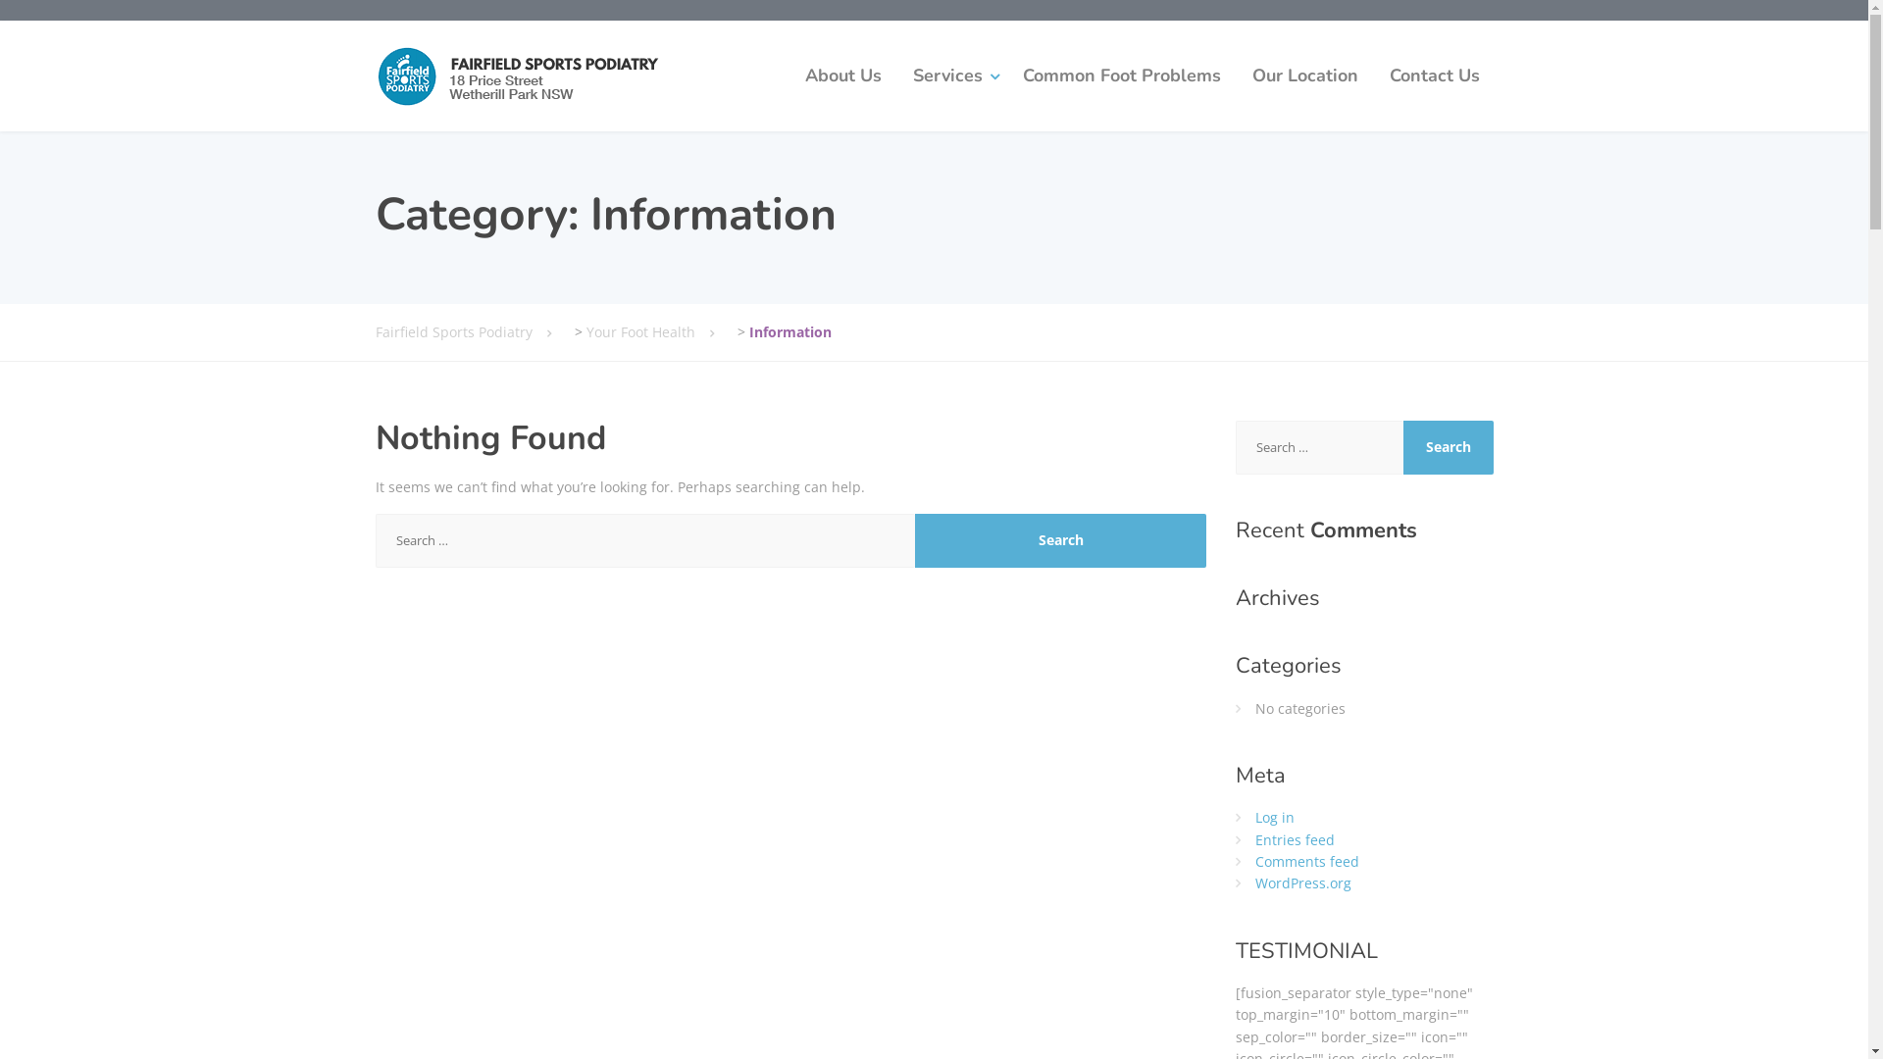 The width and height of the screenshot is (1883, 1059). What do you see at coordinates (473, 332) in the screenshot?
I see `Fairfield Sports Podiatry` at bounding box center [473, 332].